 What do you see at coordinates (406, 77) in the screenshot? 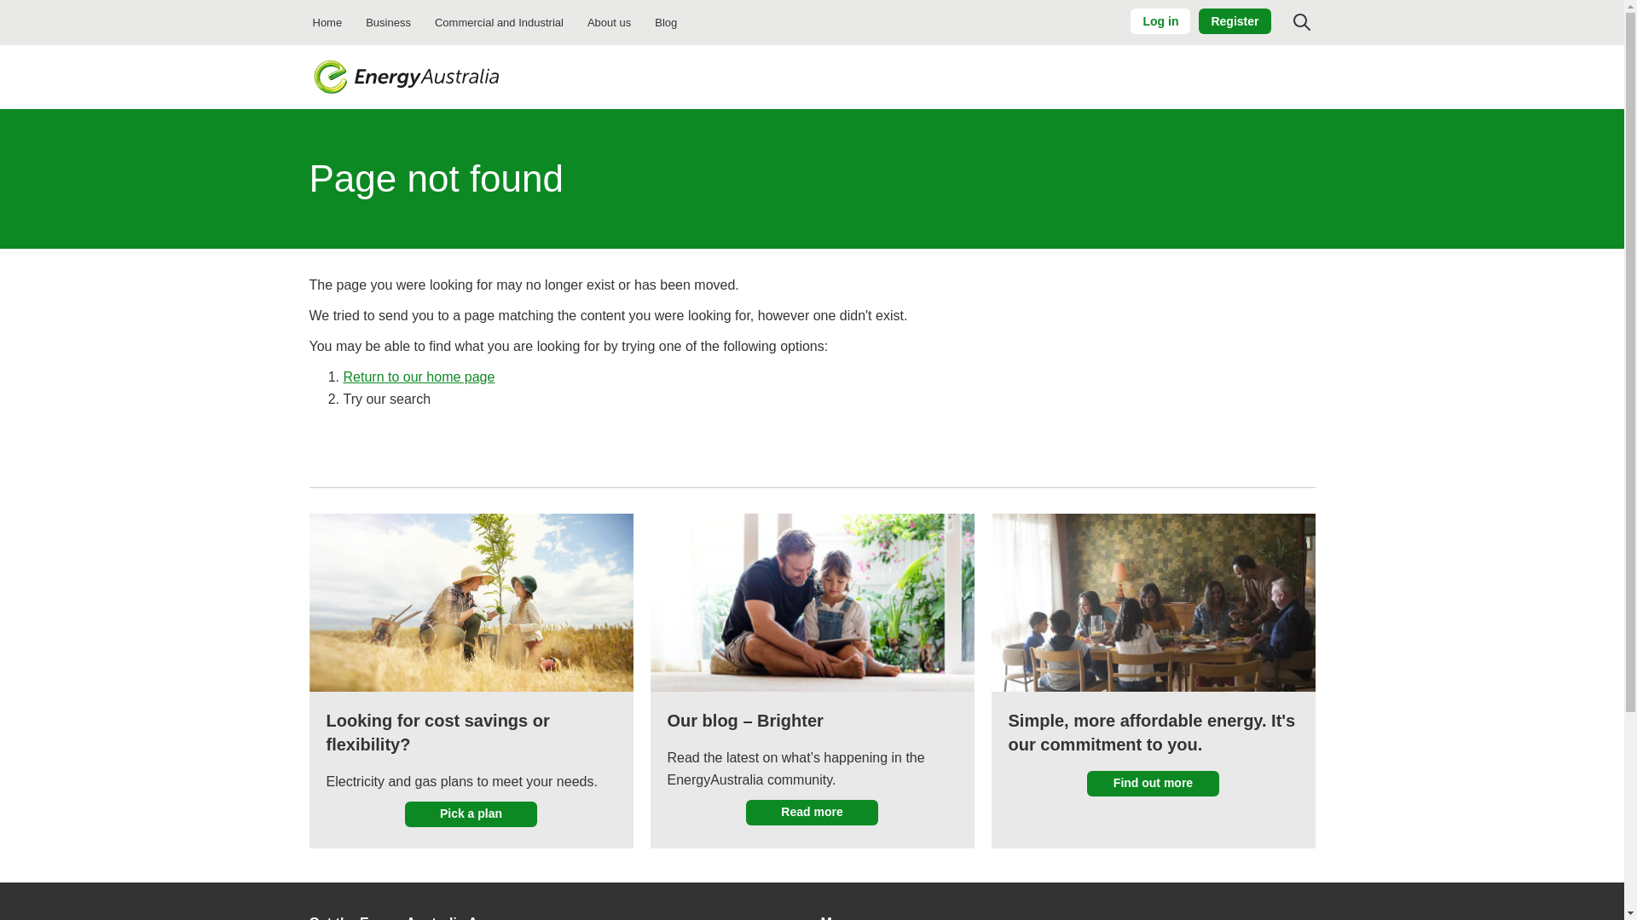
I see `Home` at bounding box center [406, 77].